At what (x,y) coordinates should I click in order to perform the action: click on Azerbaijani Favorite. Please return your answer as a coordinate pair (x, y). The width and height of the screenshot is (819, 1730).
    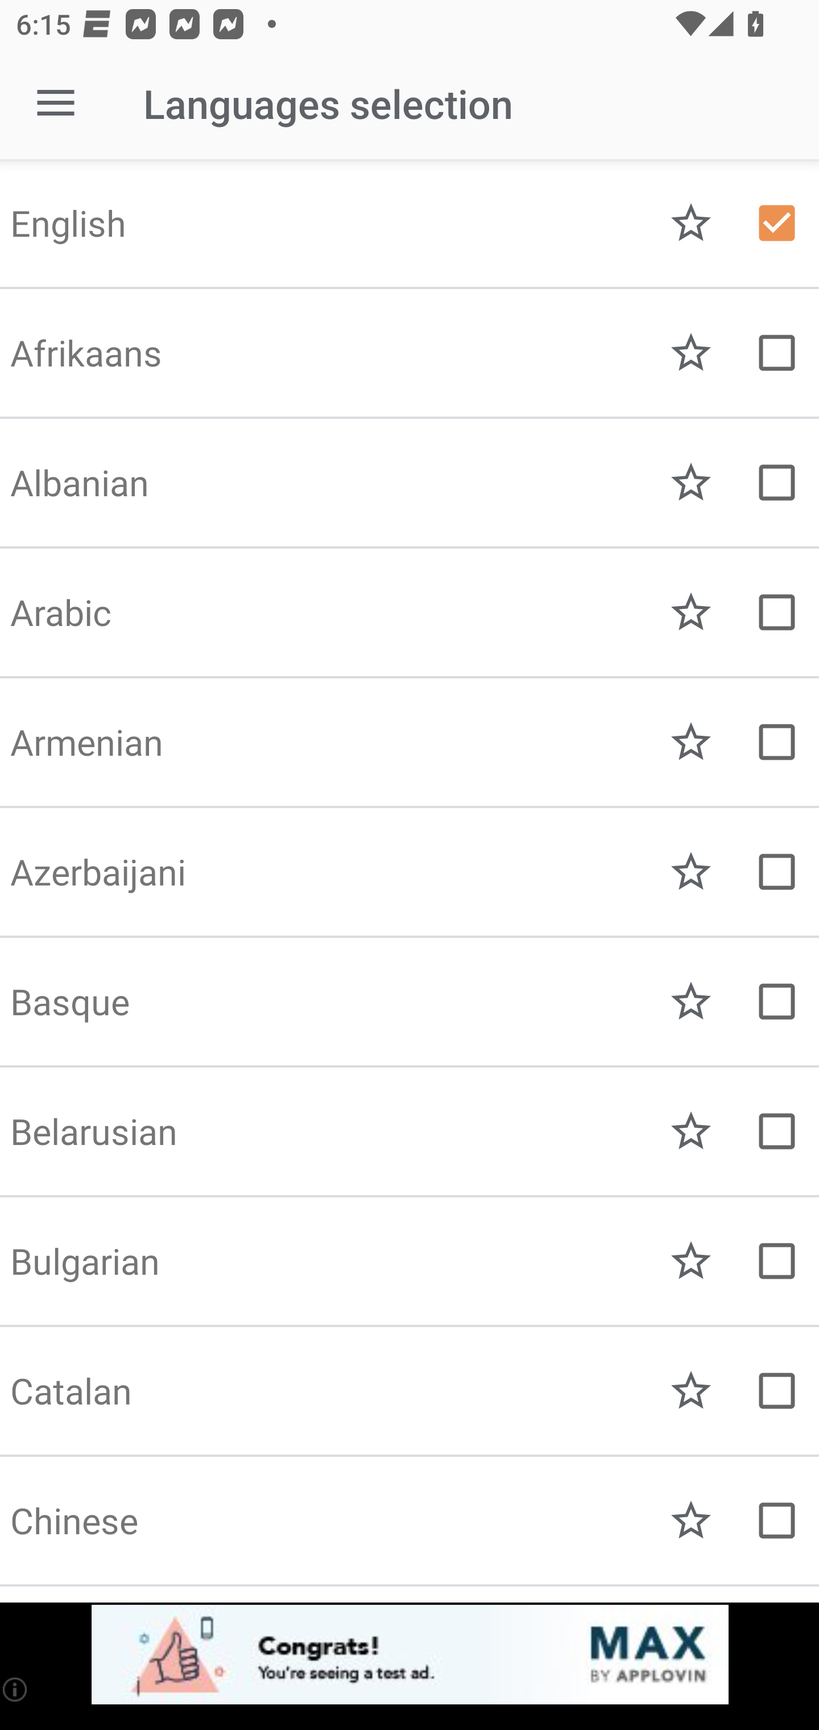
    Looking at the image, I should click on (409, 872).